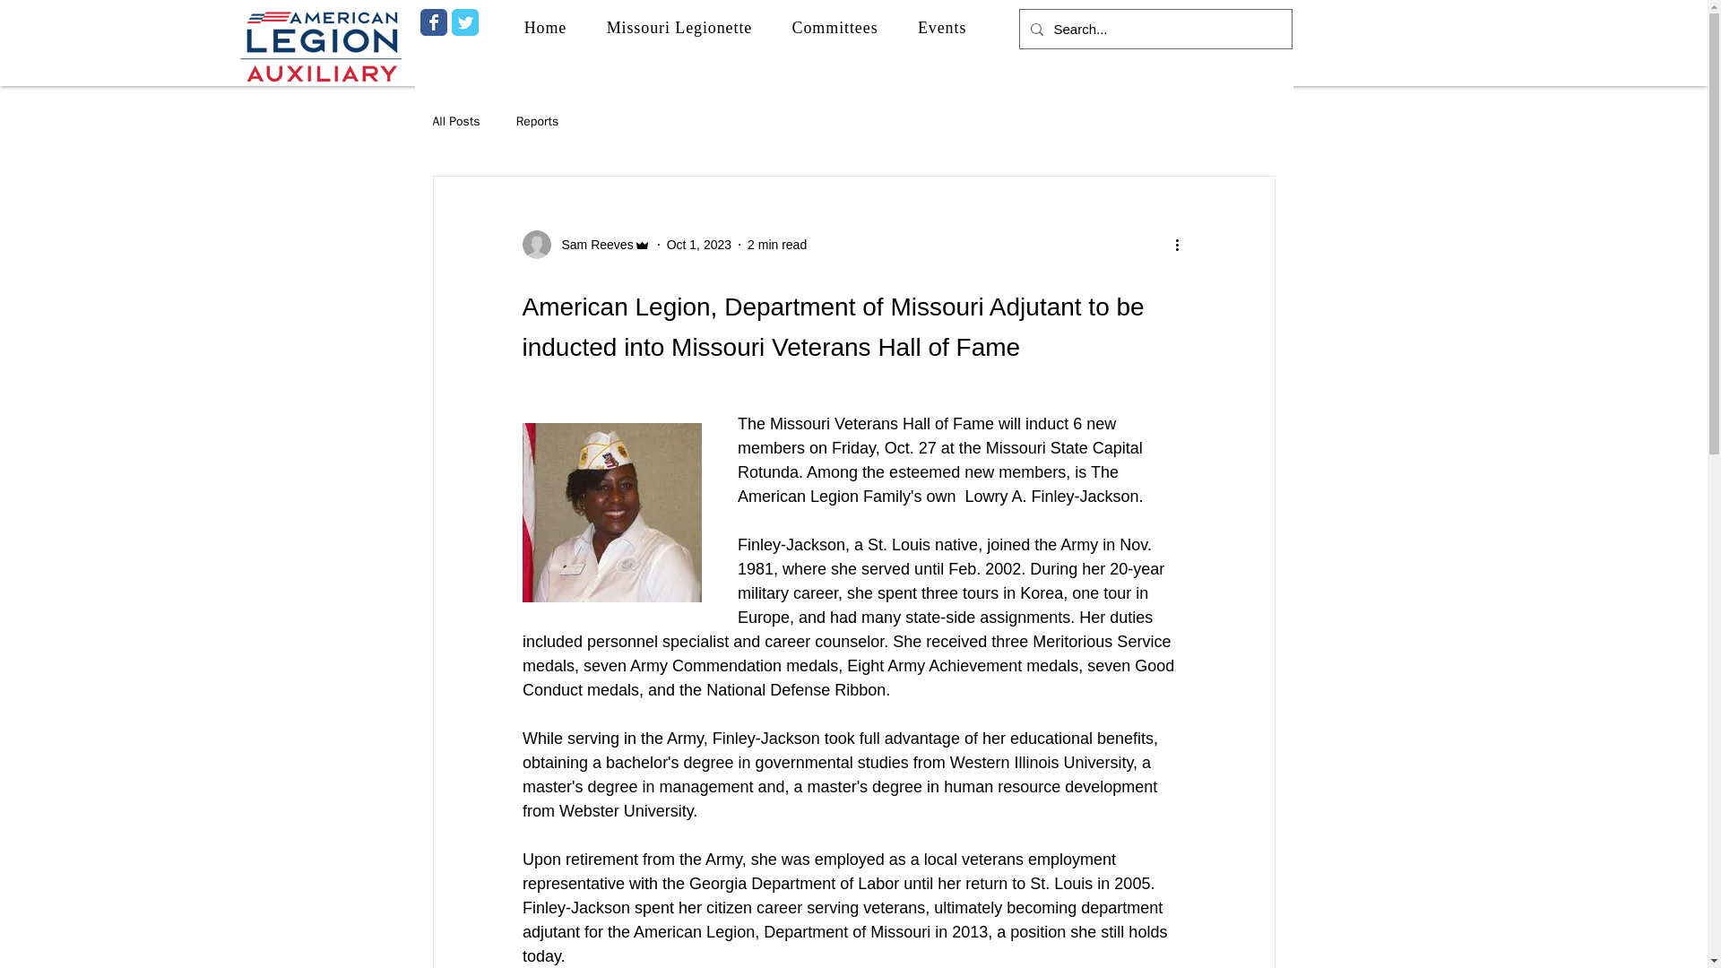  Describe the element at coordinates (585, 245) in the screenshot. I see `Sam Reeves` at that location.